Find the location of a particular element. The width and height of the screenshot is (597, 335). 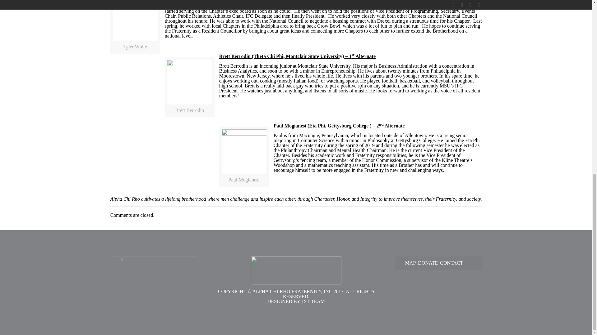

Facebook is located at coordinates (114, 259).